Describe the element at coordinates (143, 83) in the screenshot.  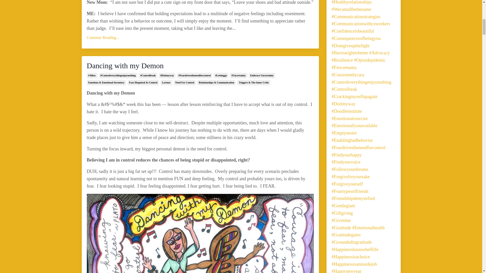
I see `Fear Disguised As Control` at that location.